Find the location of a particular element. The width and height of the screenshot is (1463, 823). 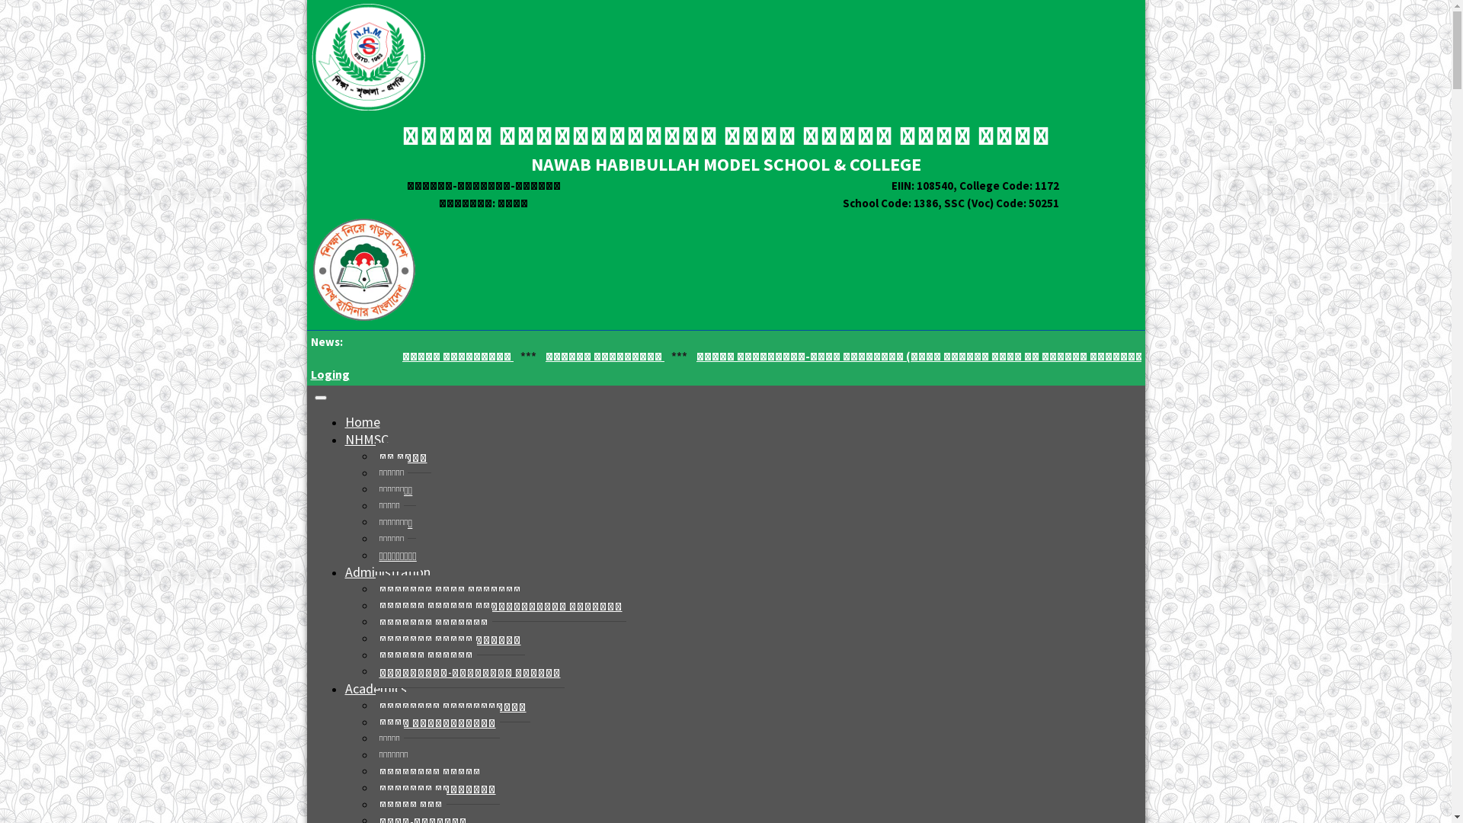

NHMSC is located at coordinates (366, 439).